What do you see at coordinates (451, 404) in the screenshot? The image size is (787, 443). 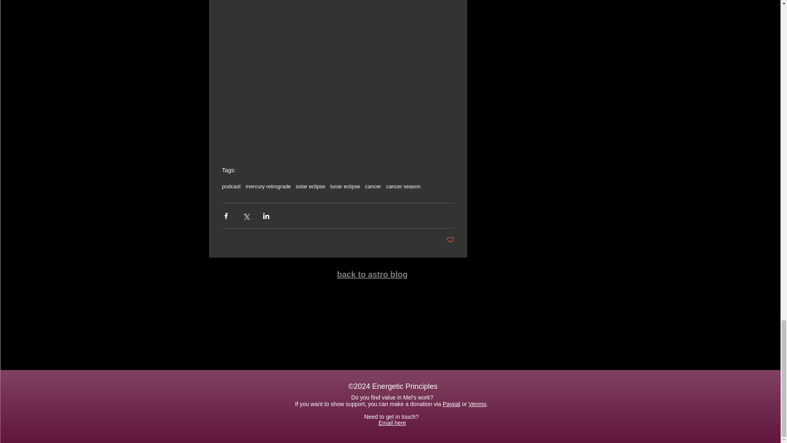 I see `Paypal` at bounding box center [451, 404].